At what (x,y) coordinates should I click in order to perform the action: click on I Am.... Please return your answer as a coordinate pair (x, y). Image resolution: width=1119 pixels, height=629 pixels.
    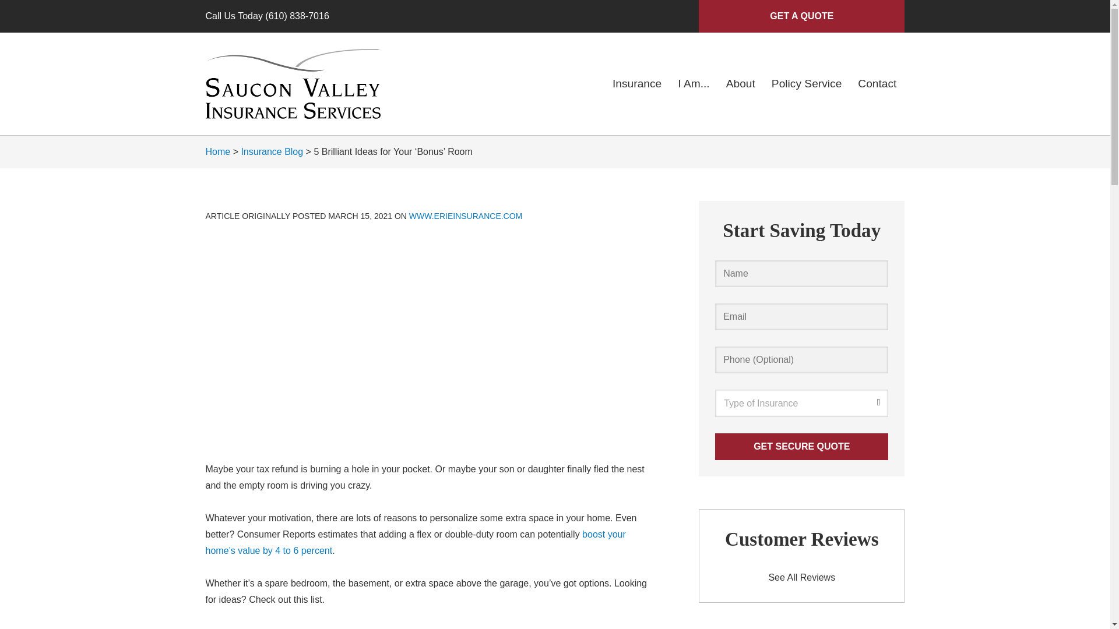
    Looking at the image, I should click on (693, 84).